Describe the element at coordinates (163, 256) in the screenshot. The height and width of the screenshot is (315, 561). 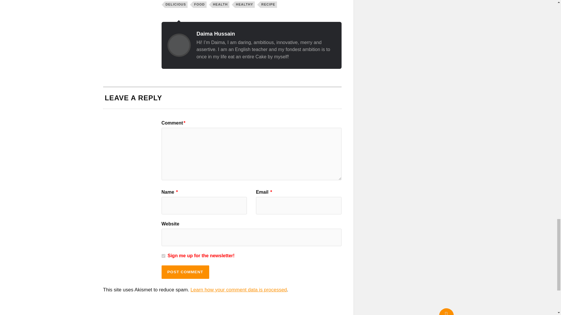
I see `1` at that location.